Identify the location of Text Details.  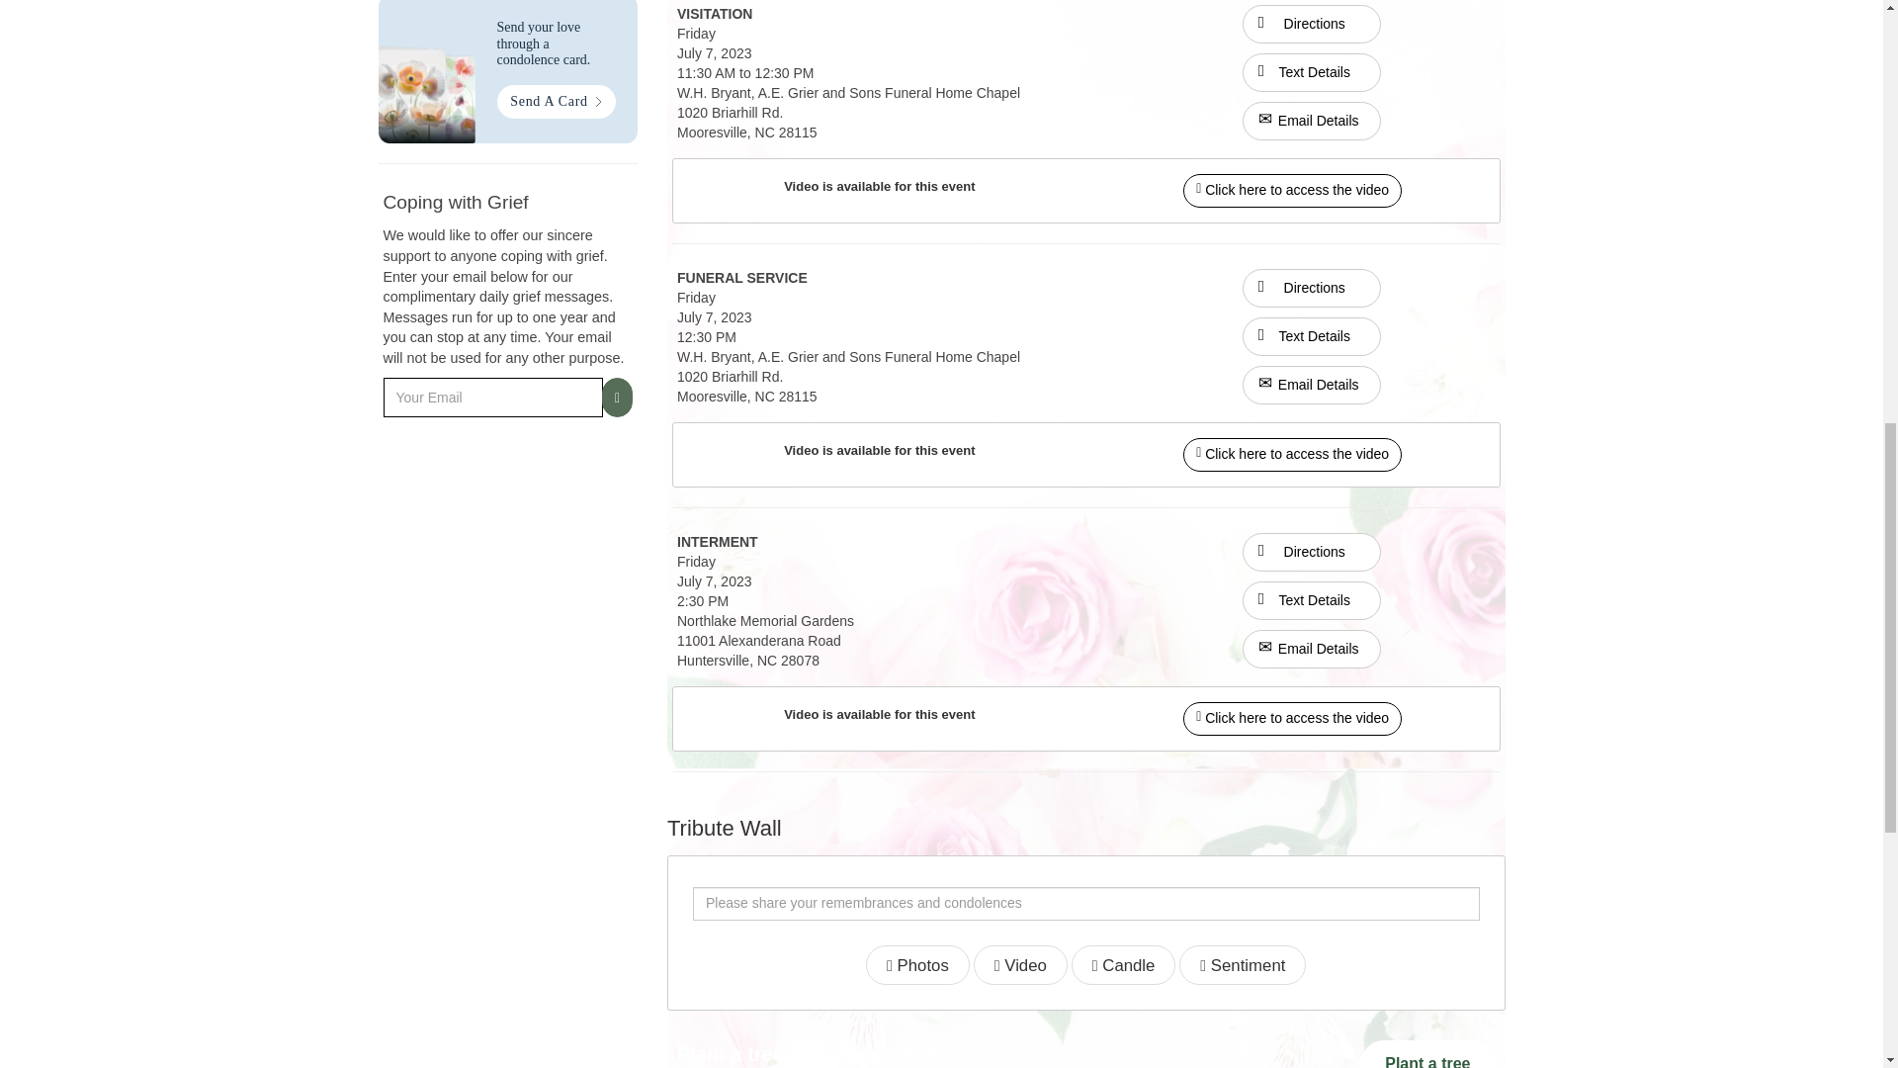
(1312, 600).